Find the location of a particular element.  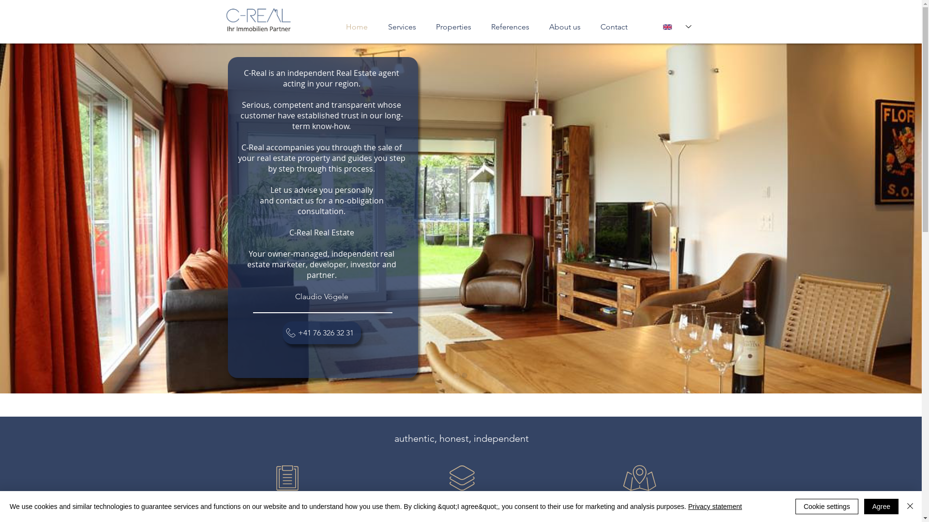

Home is located at coordinates (357, 27).